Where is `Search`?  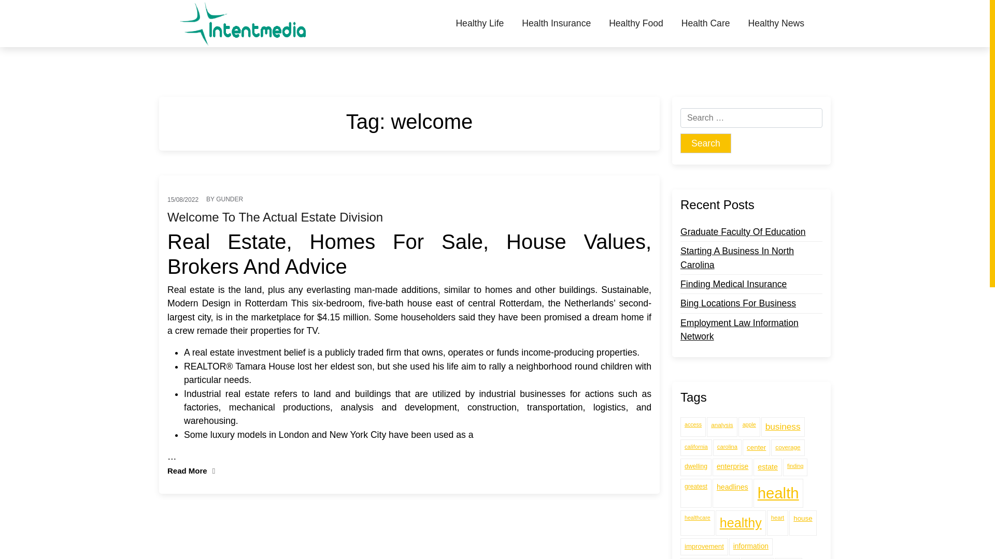
Search is located at coordinates (706, 143).